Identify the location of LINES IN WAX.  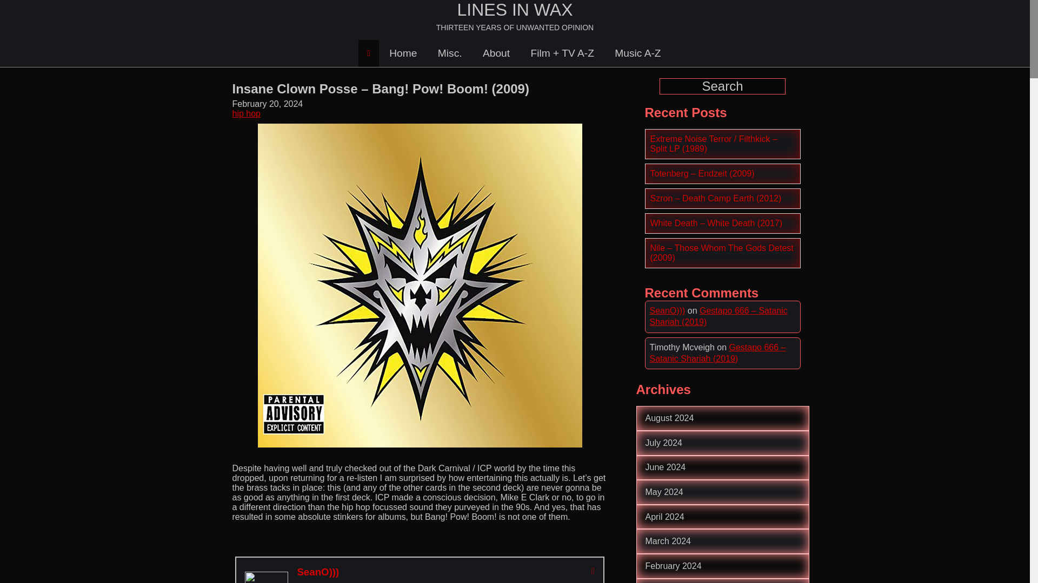
(515, 10).